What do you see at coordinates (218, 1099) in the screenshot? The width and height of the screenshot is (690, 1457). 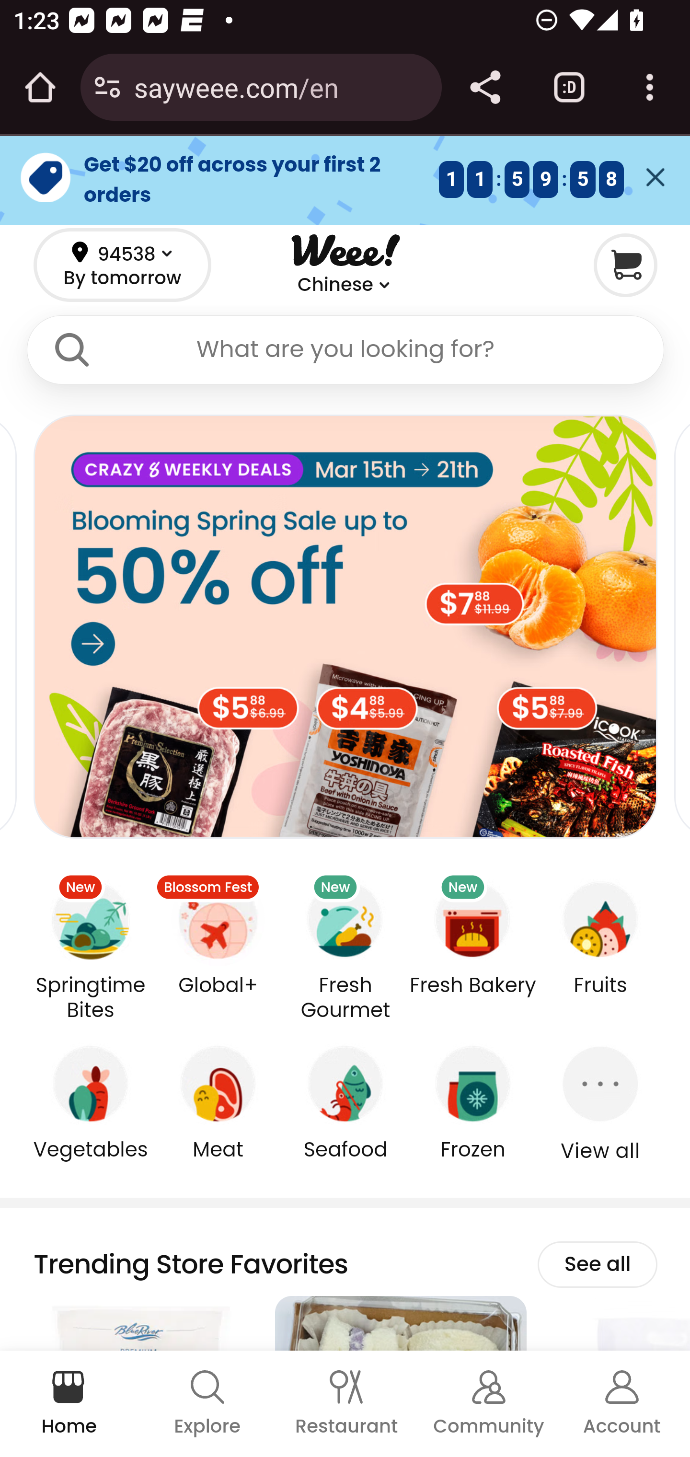 I see `Category item Meat weee_Meat Meat` at bounding box center [218, 1099].